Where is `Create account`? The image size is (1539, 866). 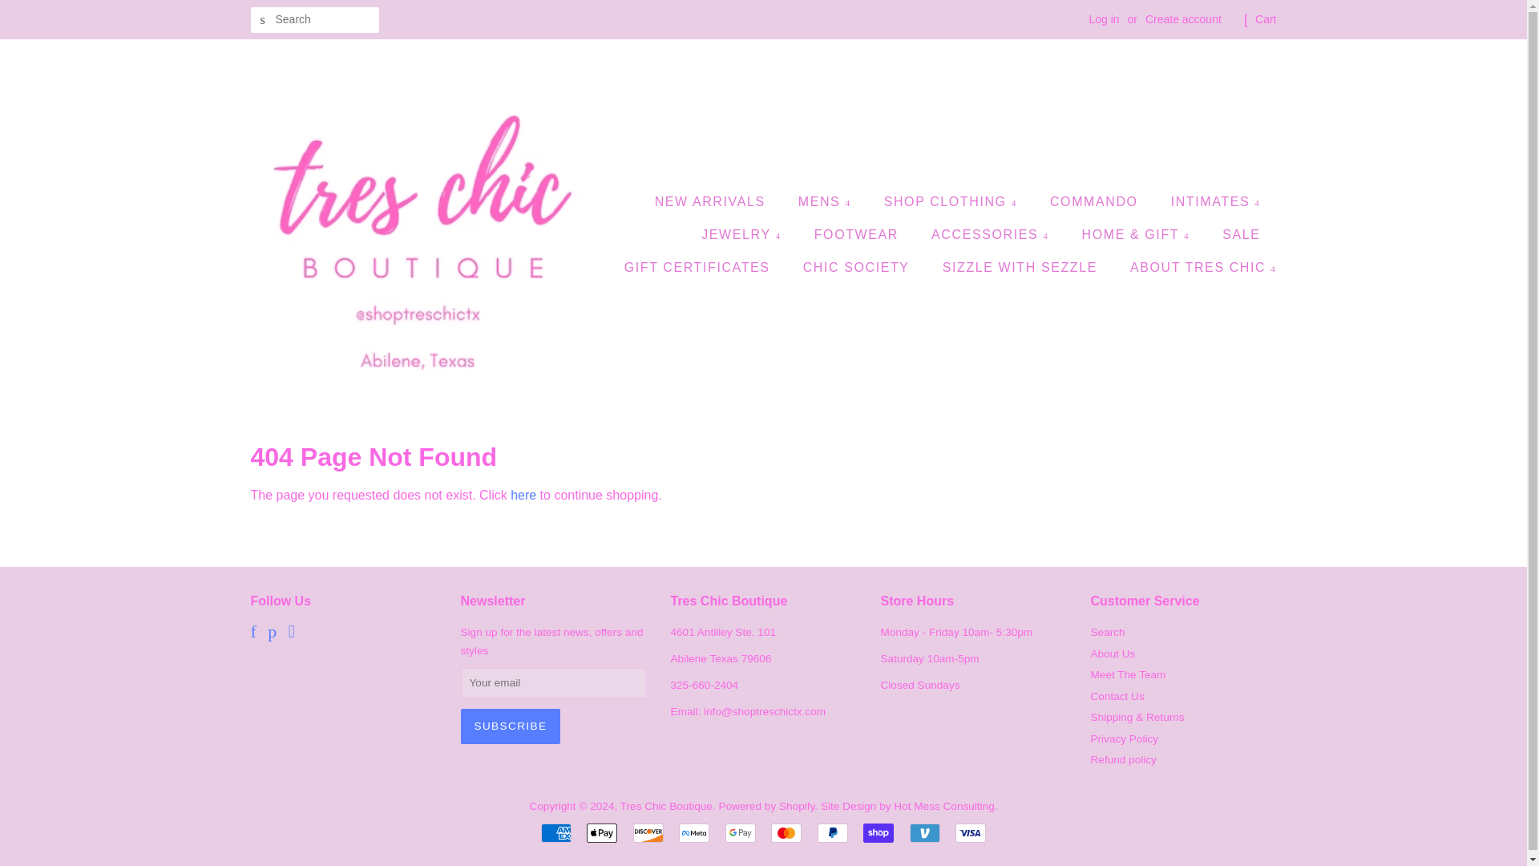
Create account is located at coordinates (1183, 19).